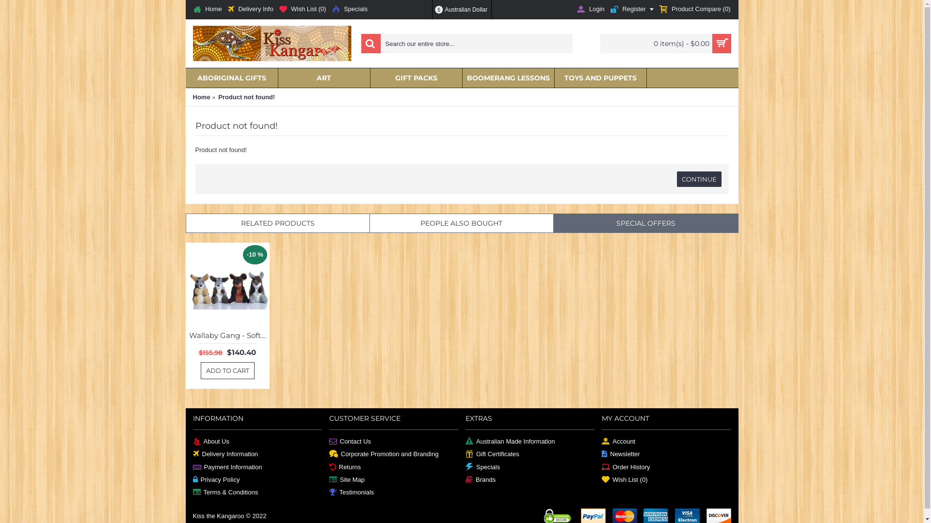 This screenshot has height=523, width=931. Describe the element at coordinates (278, 223) in the screenshot. I see `RELATED PRODUCTS` at that location.